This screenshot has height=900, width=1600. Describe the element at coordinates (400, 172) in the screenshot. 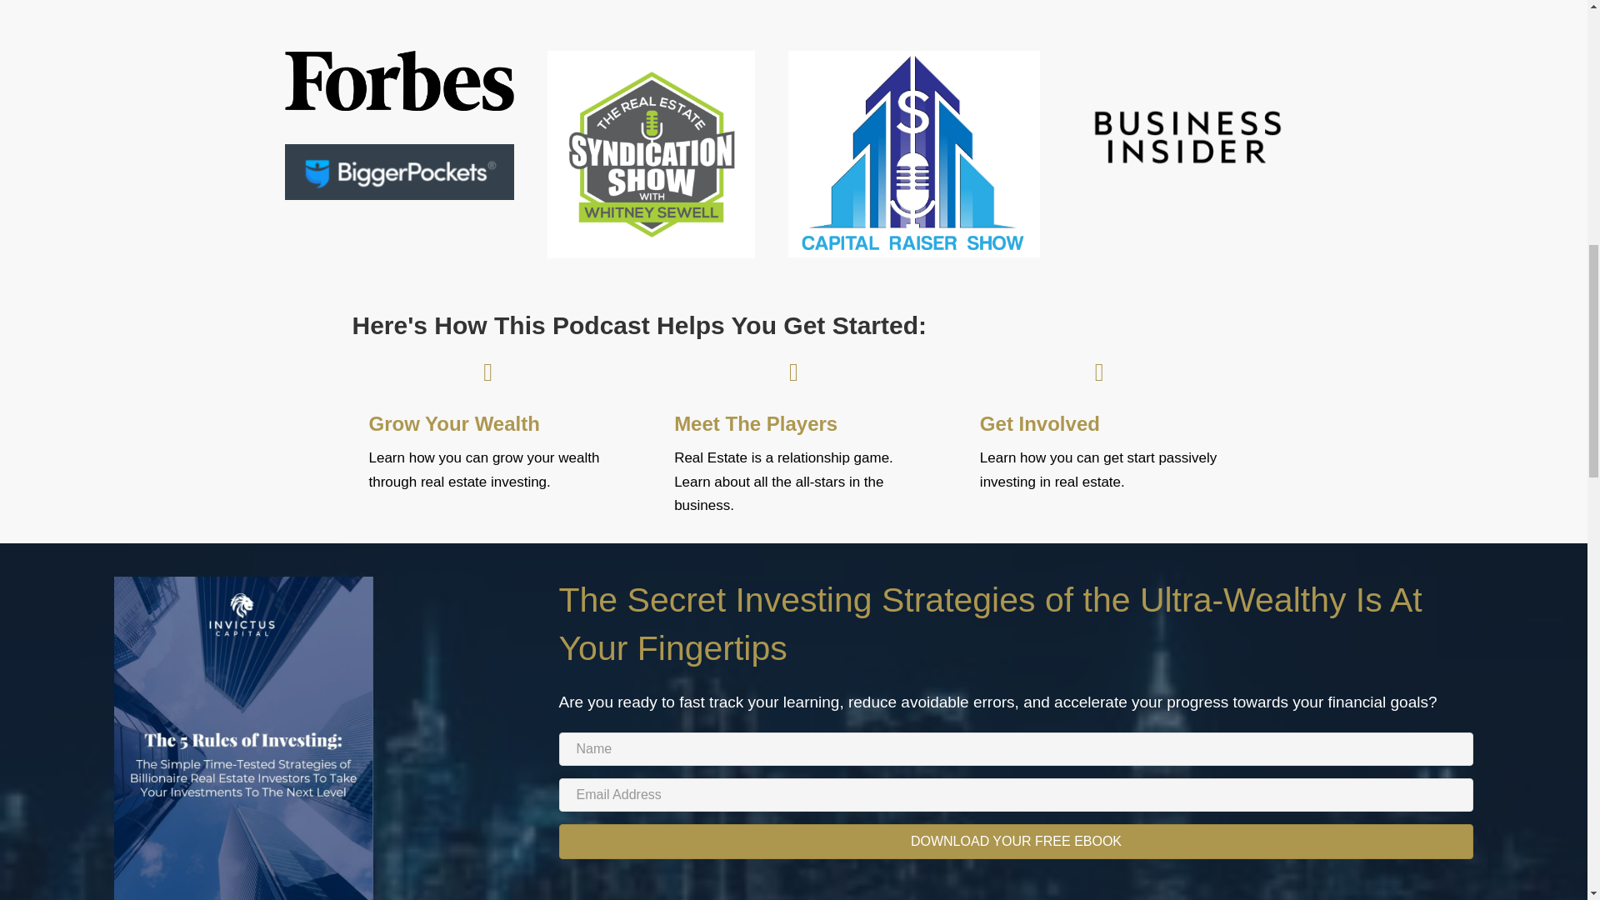

I see `biggerpockets` at that location.